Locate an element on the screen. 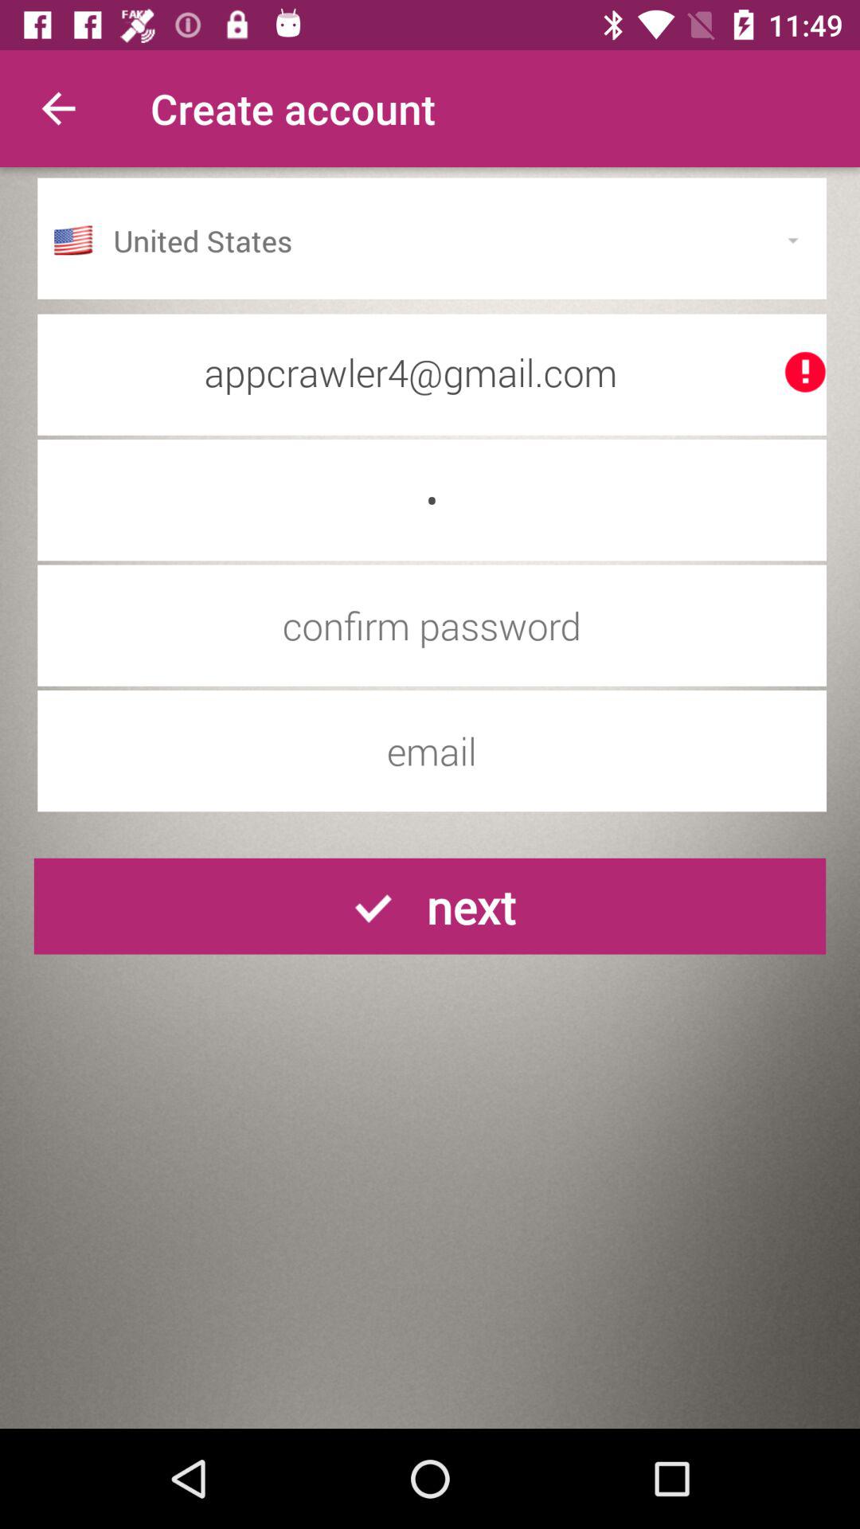 Image resolution: width=860 pixels, height=1529 pixels. scroll to c icon is located at coordinates (432, 500).